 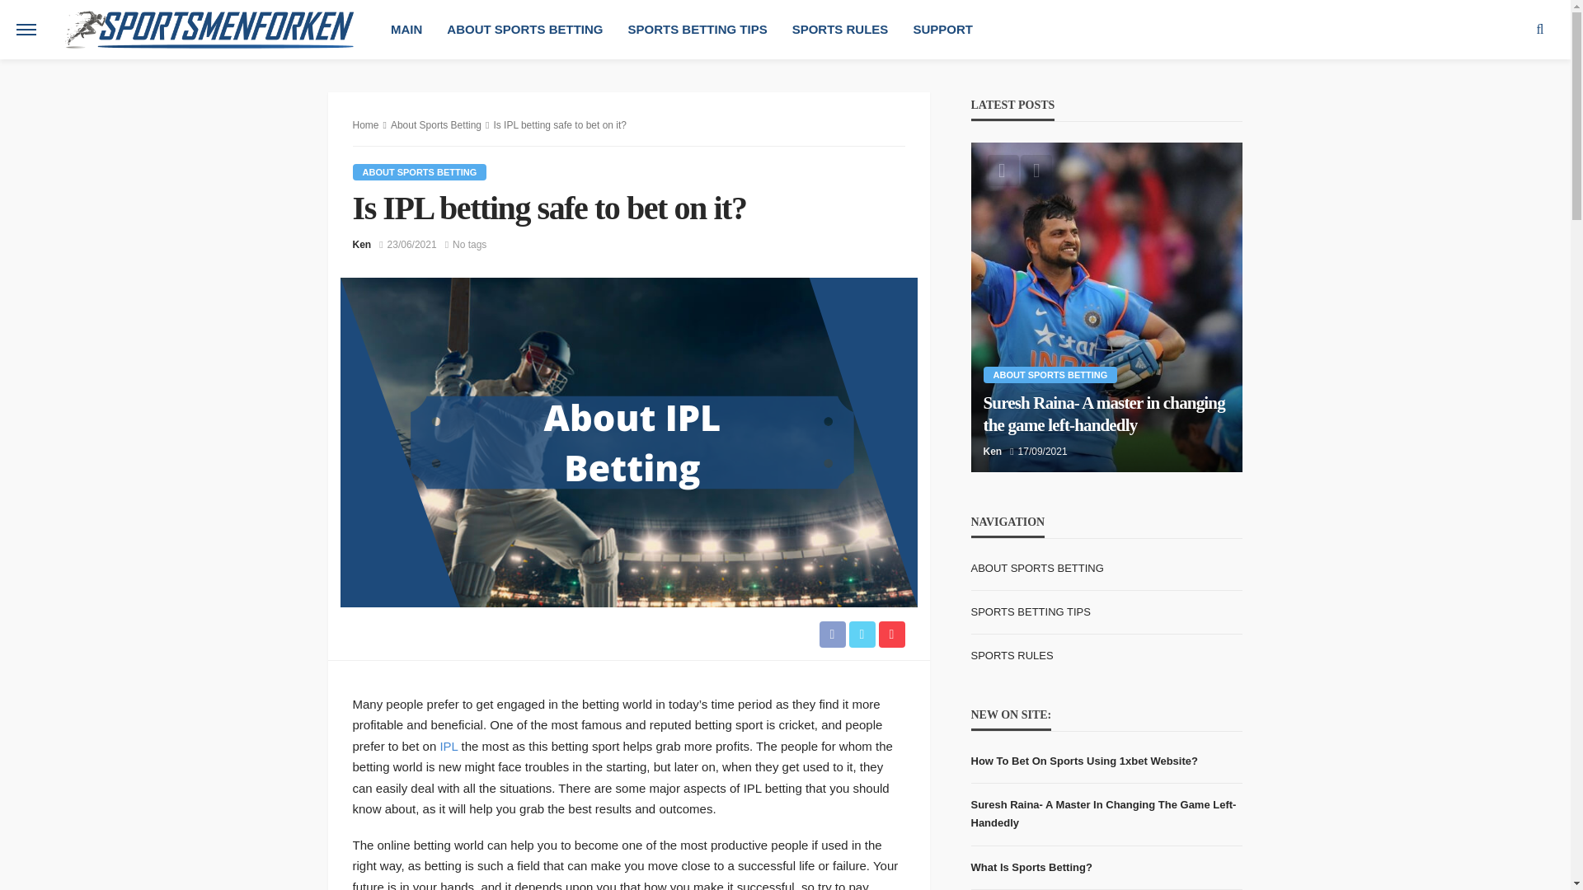 What do you see at coordinates (840, 30) in the screenshot?
I see `SPORTS RULES` at bounding box center [840, 30].